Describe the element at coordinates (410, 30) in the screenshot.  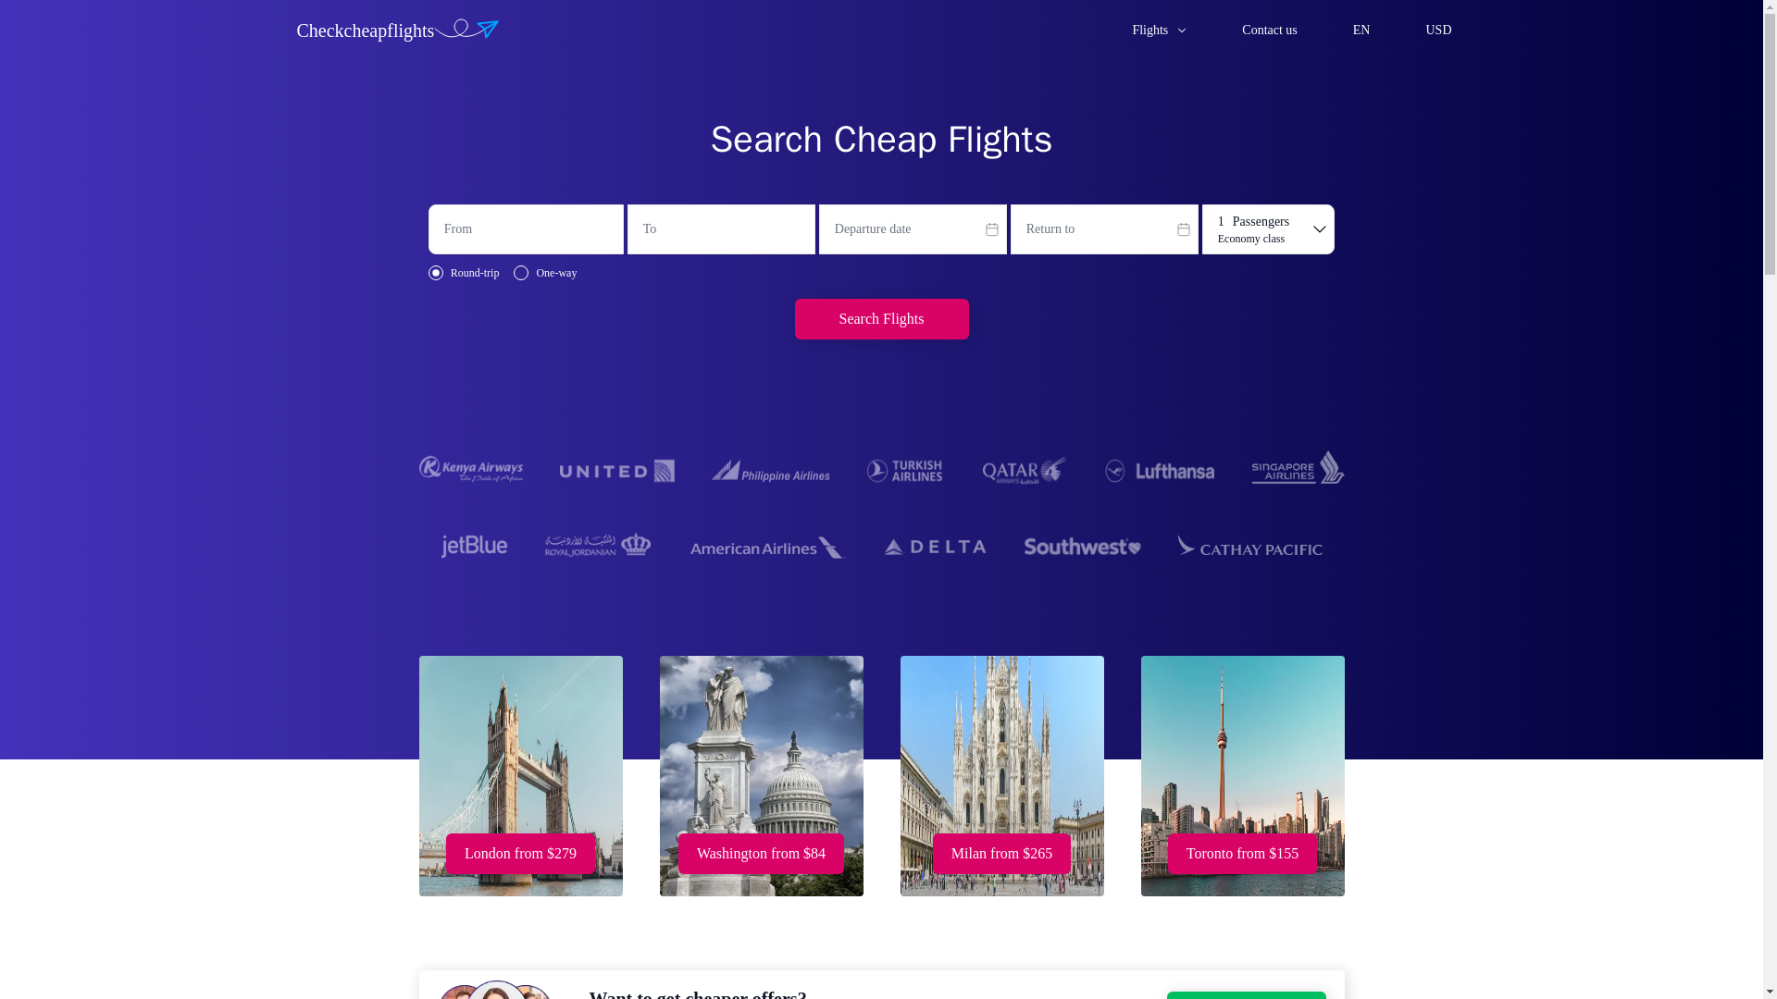
I see `Checkcheapflights` at that location.